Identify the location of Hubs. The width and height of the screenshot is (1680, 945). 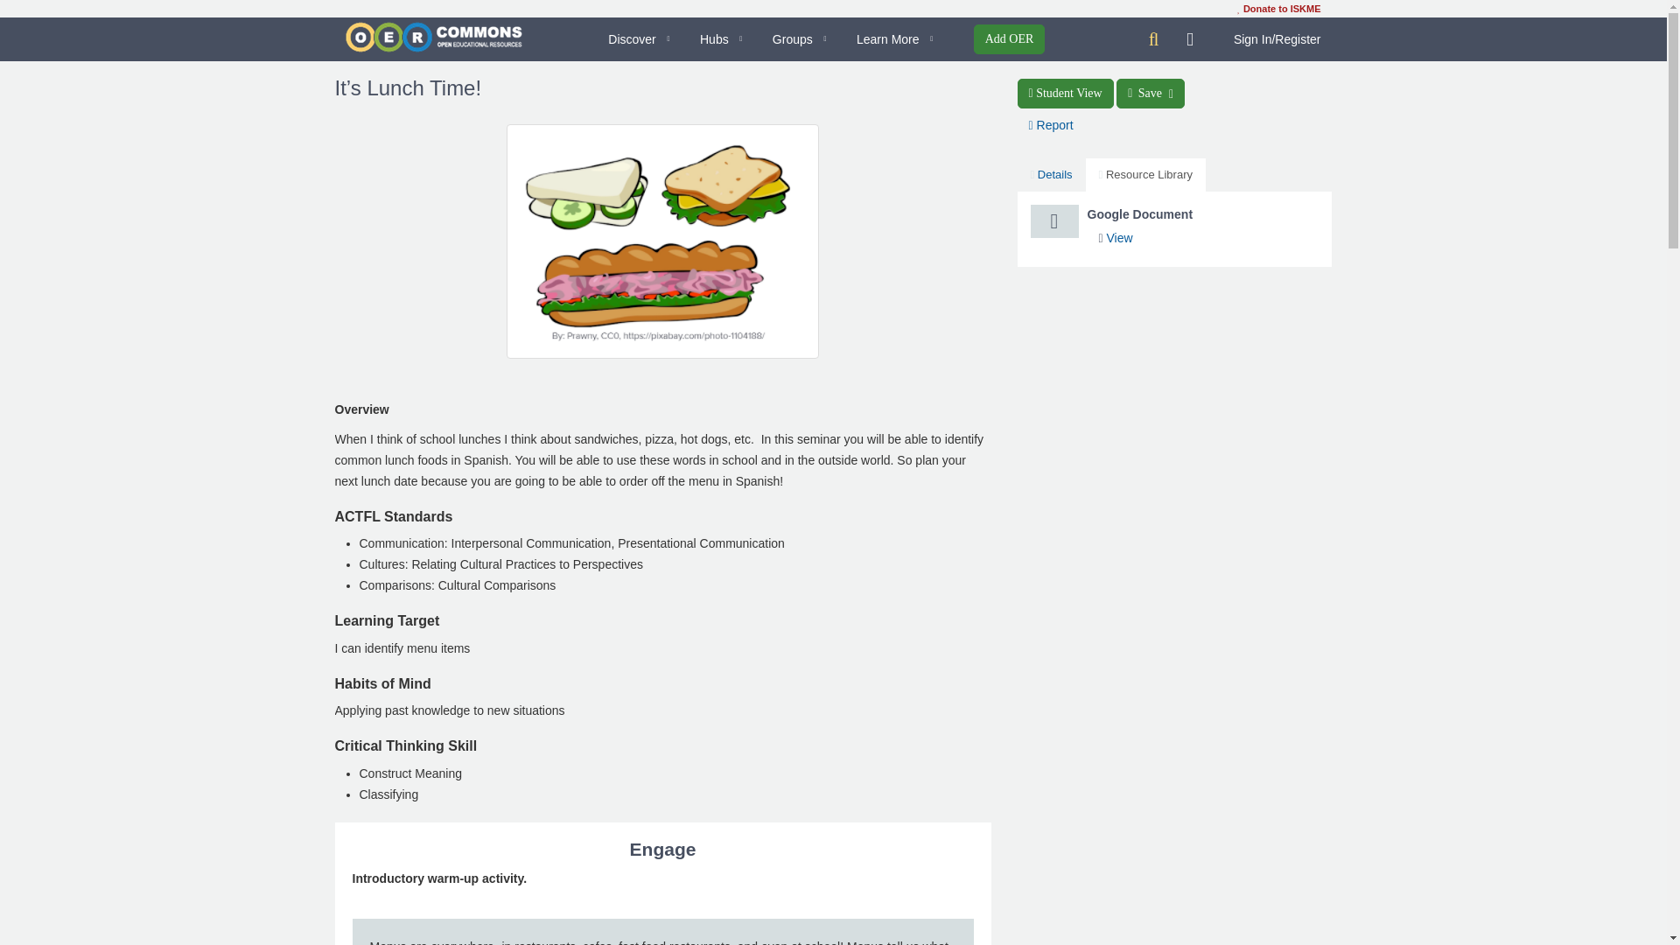
(724, 39).